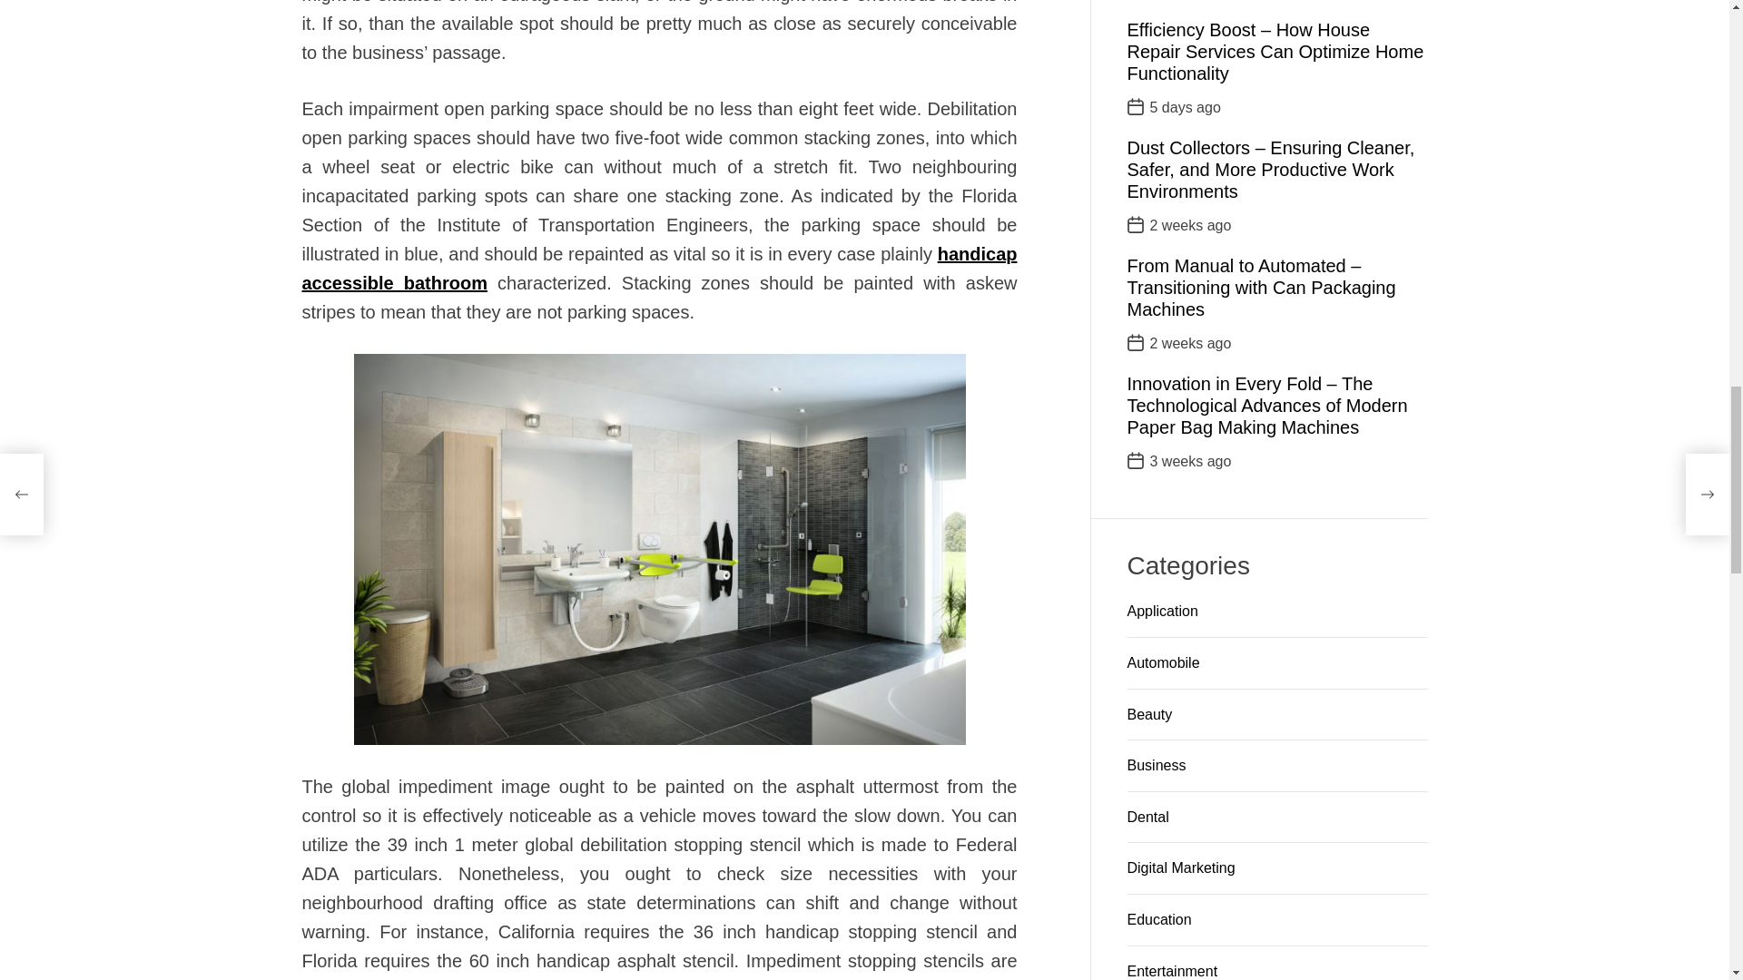 The width and height of the screenshot is (1743, 980). I want to click on Elsa Williams, so click(389, 946).